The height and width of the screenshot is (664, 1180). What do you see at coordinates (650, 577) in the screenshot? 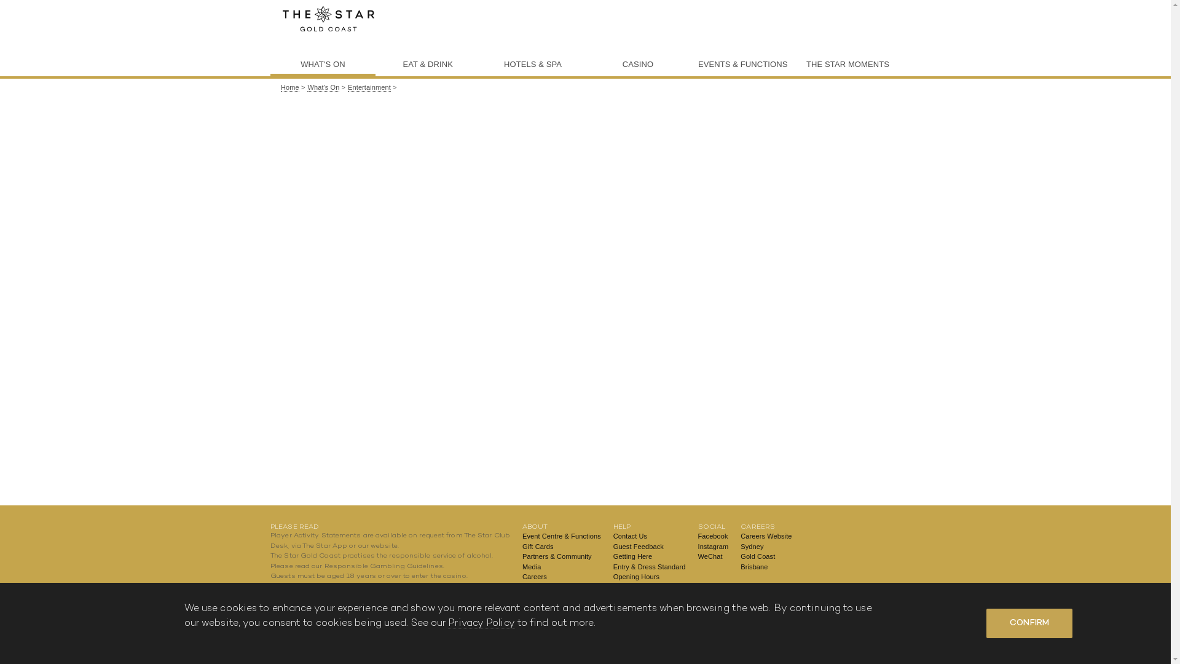
I see `Opening Hours` at bounding box center [650, 577].